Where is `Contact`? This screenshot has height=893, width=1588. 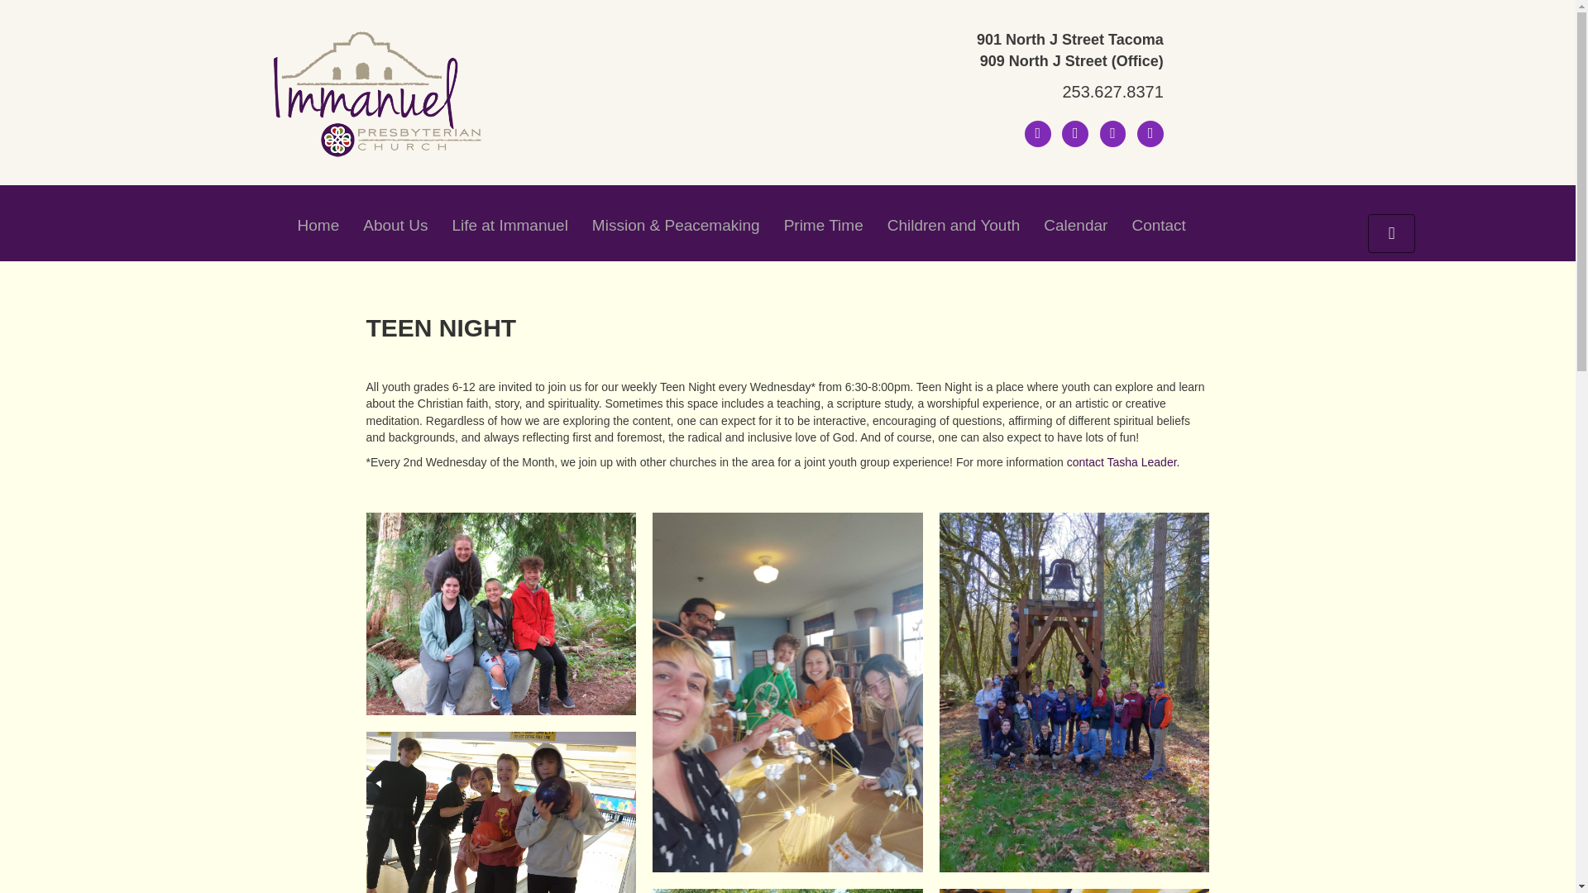
Contact is located at coordinates (1158, 225).